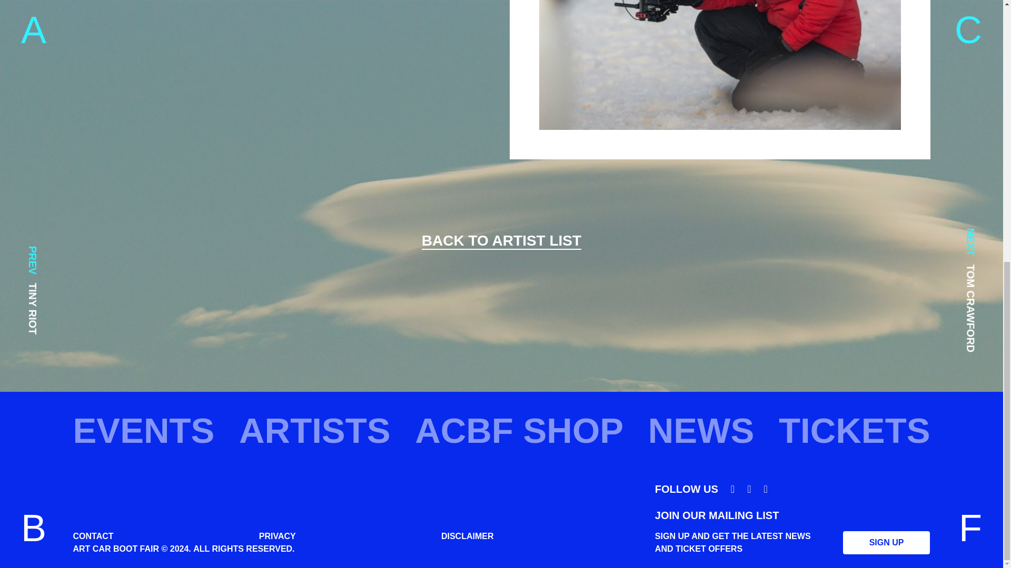 The height and width of the screenshot is (568, 1011). What do you see at coordinates (314, 430) in the screenshot?
I see `ARTISTS` at bounding box center [314, 430].